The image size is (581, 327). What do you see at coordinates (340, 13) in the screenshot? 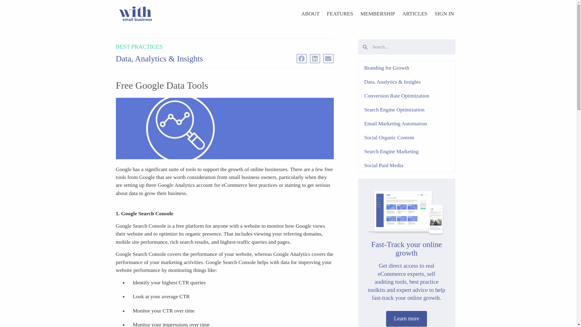
I see `FEATURES` at bounding box center [340, 13].